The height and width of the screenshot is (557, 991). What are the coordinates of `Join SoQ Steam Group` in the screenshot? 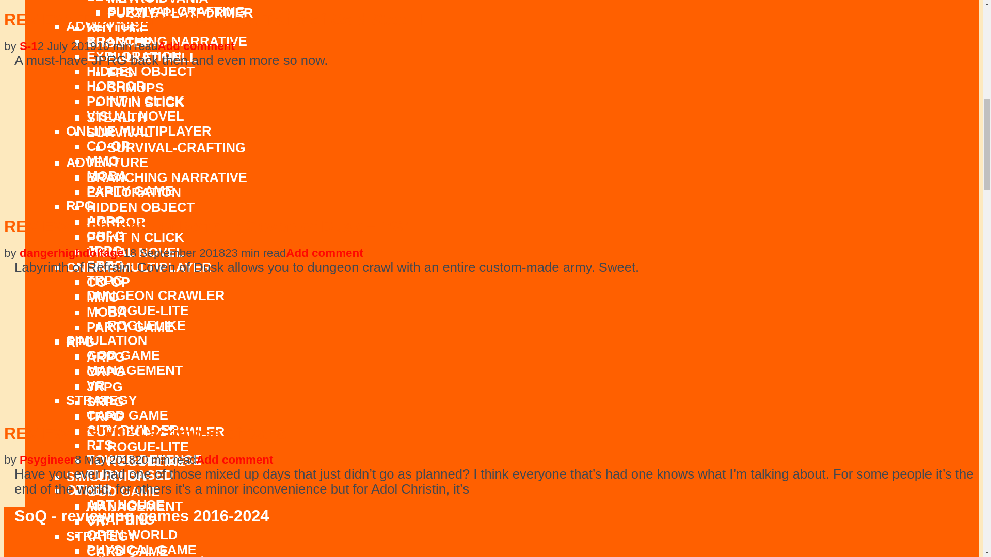 It's located at (23, 555).